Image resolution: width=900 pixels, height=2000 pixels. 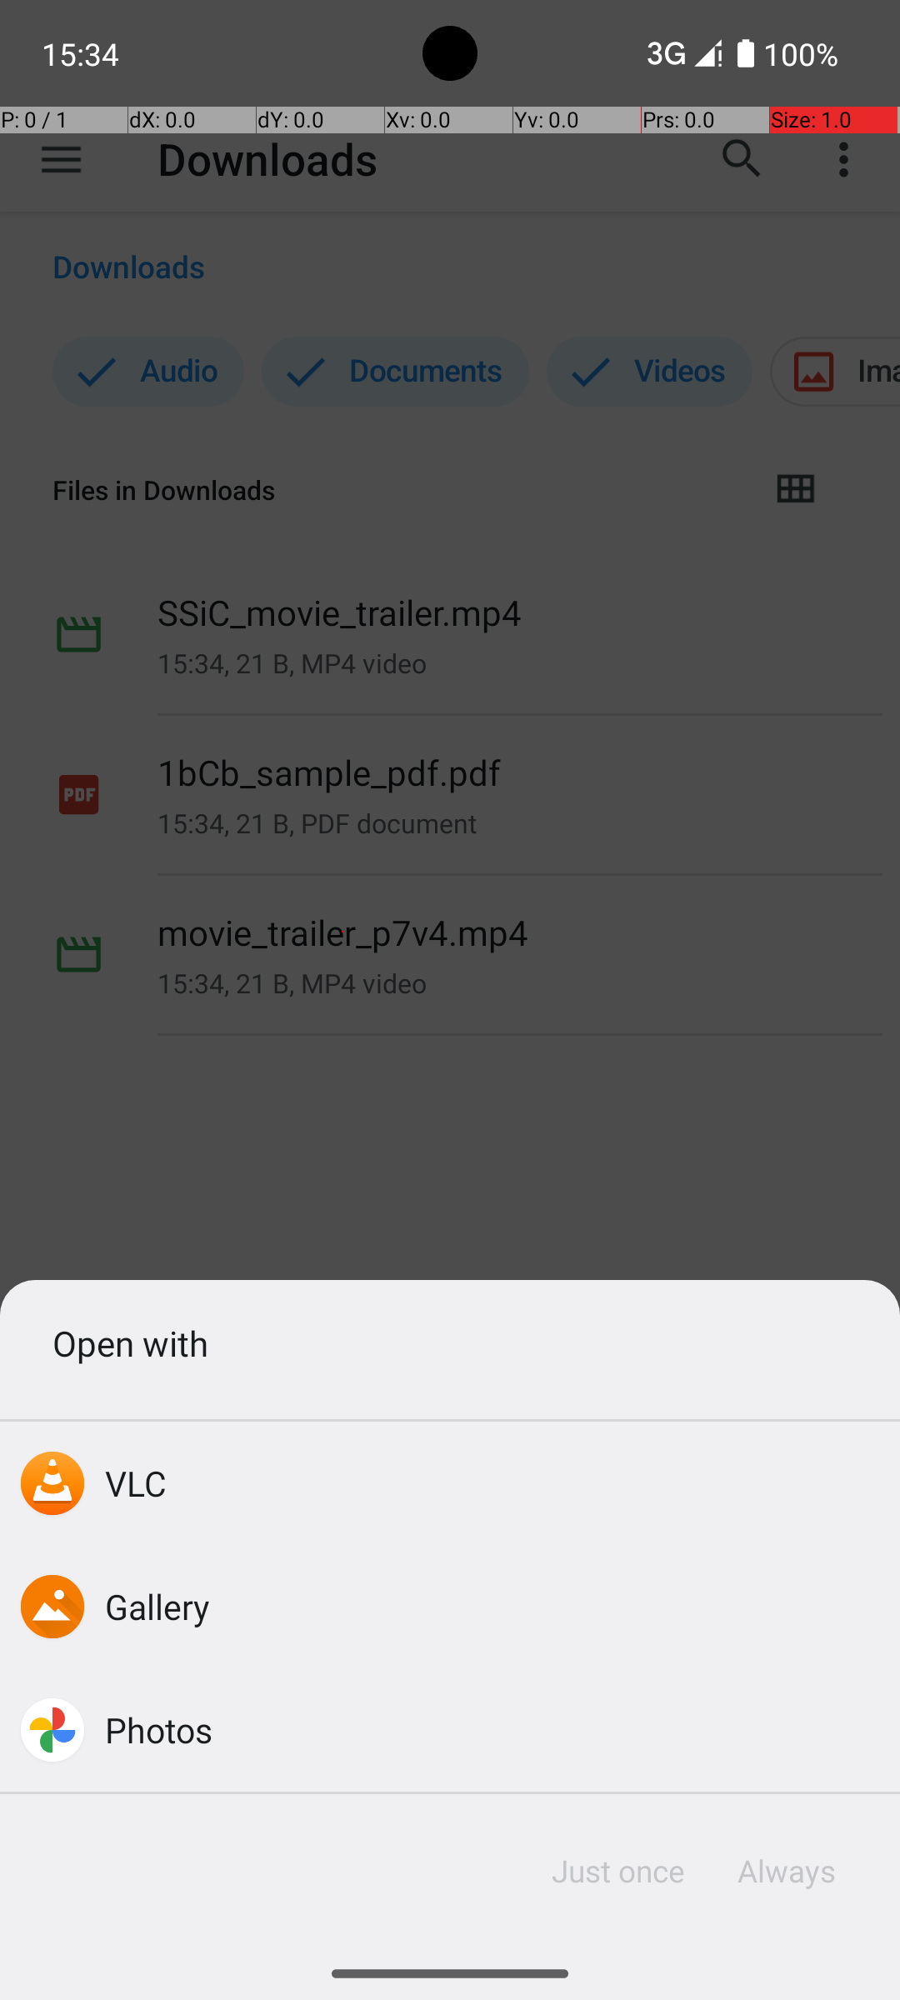 I want to click on Open with, so click(x=450, y=1343).